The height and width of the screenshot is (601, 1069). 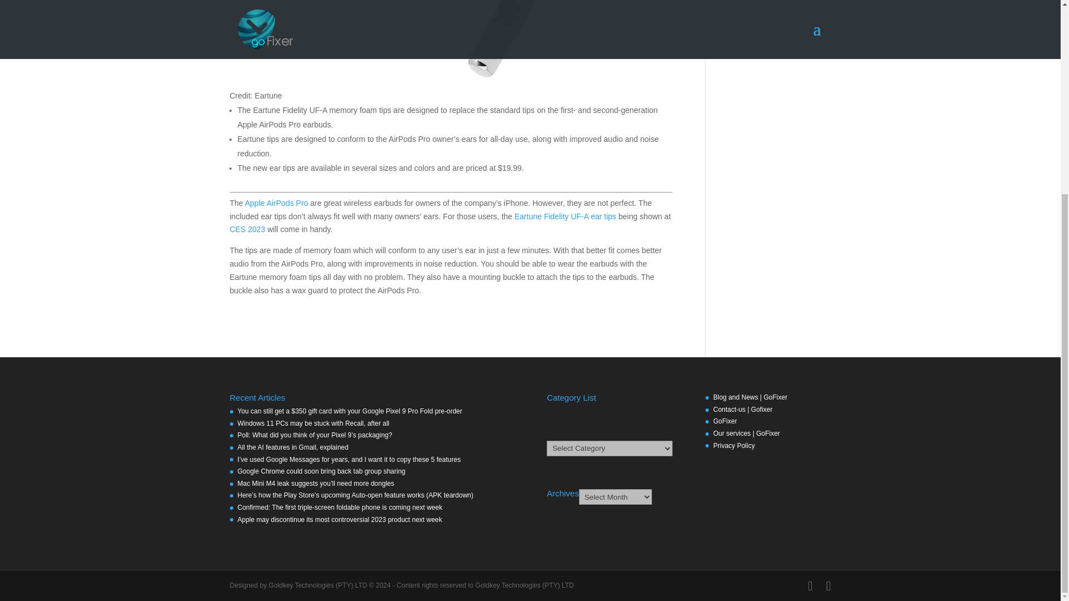 What do you see at coordinates (565, 216) in the screenshot?
I see `Eartune Fidelity UF-A ear tips` at bounding box center [565, 216].